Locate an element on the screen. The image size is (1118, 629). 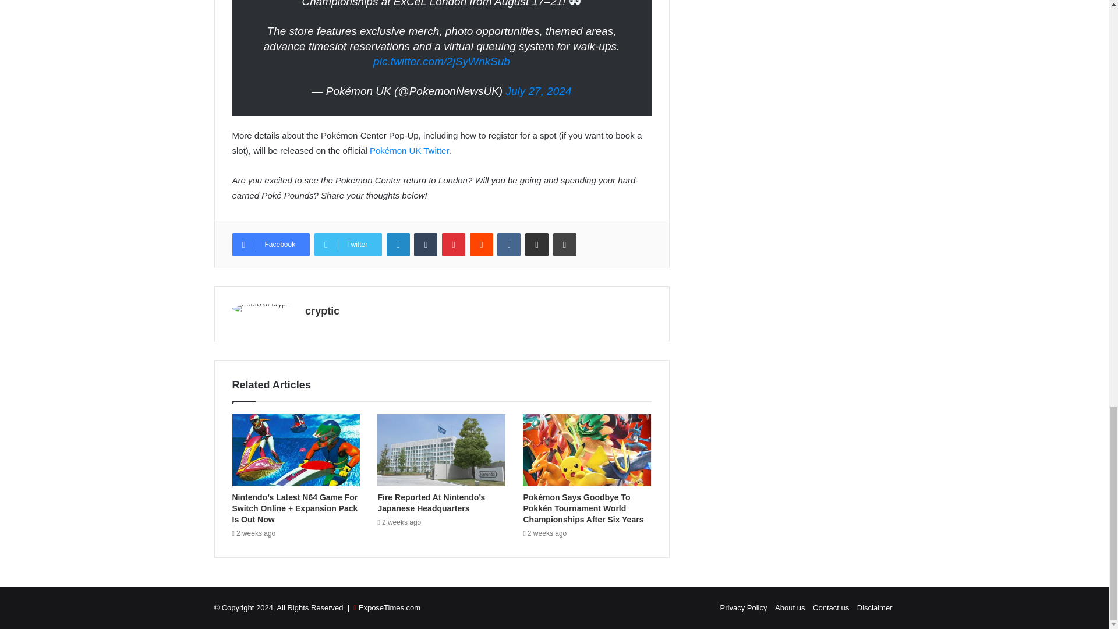
Twitter is located at coordinates (348, 244).